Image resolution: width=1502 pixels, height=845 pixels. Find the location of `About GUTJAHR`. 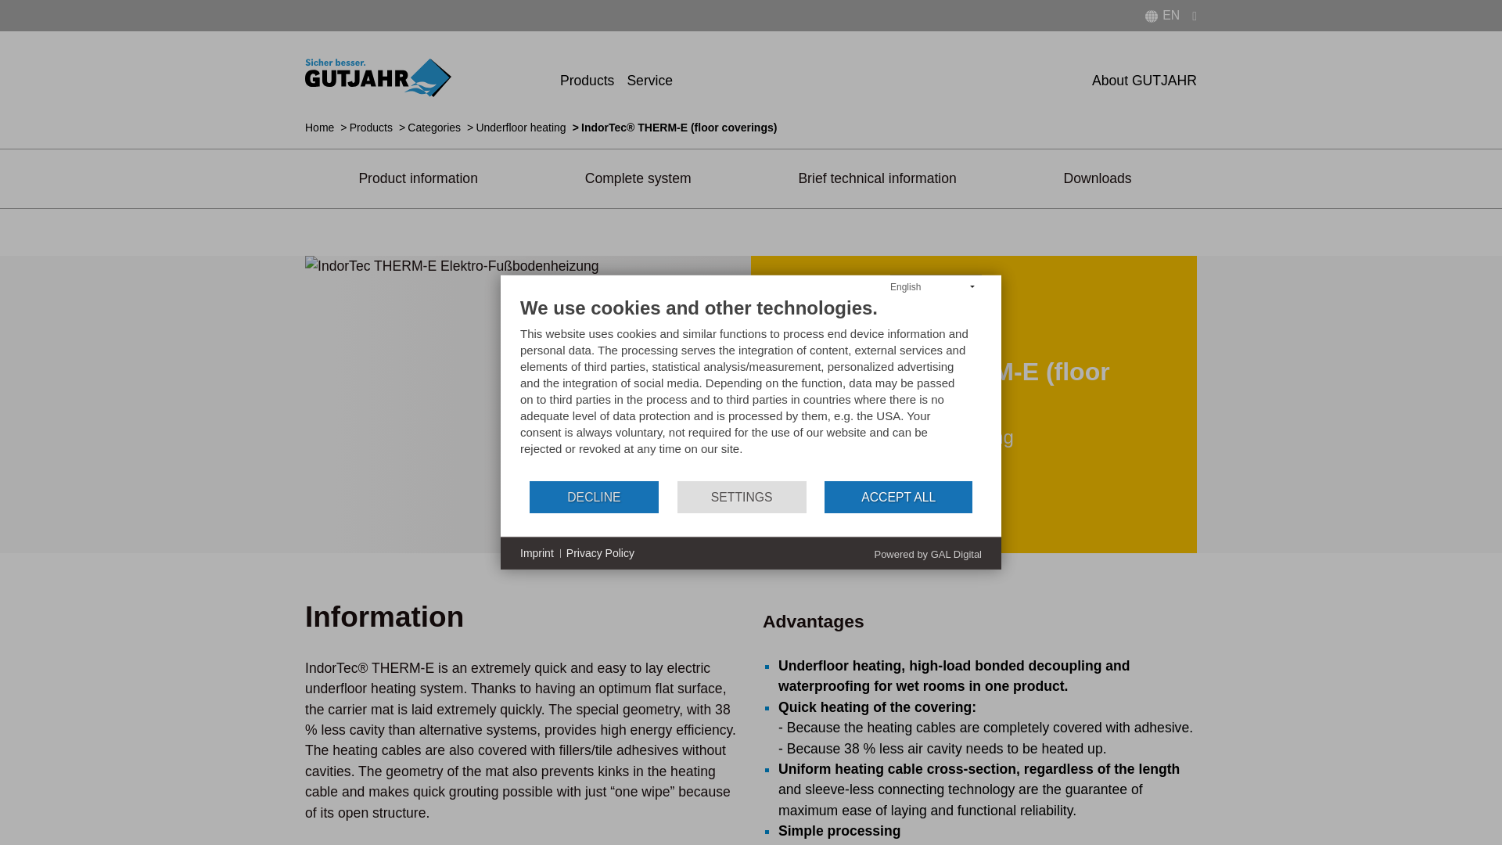

About GUTJAHR is located at coordinates (1141, 77).